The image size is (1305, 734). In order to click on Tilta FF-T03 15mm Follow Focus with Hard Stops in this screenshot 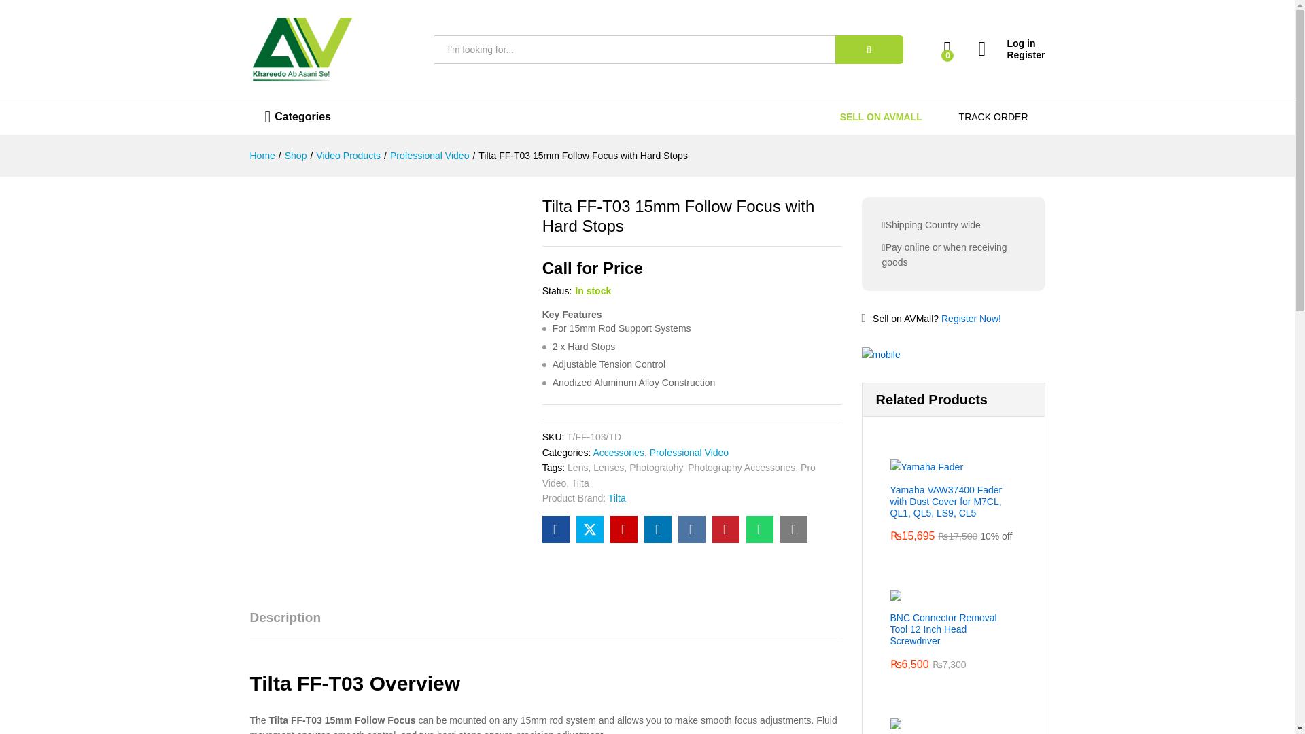, I will do `click(556, 529)`.